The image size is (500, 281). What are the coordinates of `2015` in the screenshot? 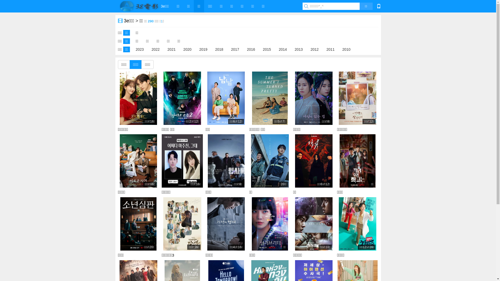 It's located at (267, 49).